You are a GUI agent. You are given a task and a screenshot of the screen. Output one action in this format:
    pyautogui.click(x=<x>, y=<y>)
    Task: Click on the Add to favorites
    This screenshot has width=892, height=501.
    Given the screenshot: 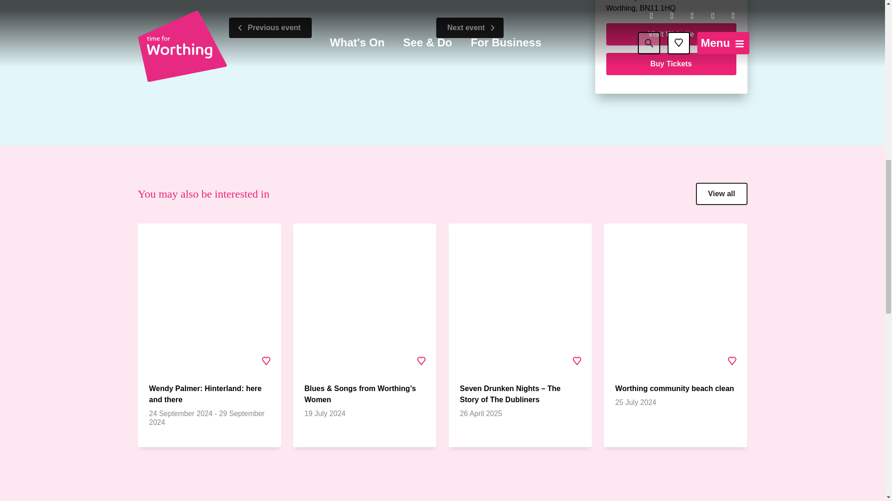 What is the action you would take?
    pyautogui.click(x=421, y=361)
    